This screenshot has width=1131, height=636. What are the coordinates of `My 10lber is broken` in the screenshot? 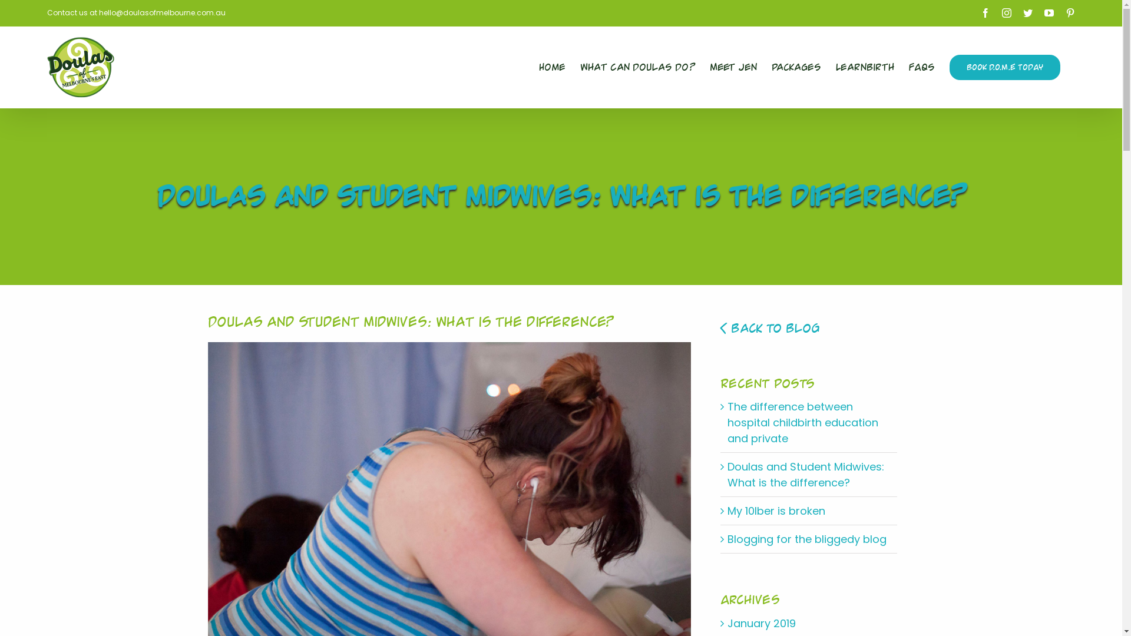 It's located at (776, 511).